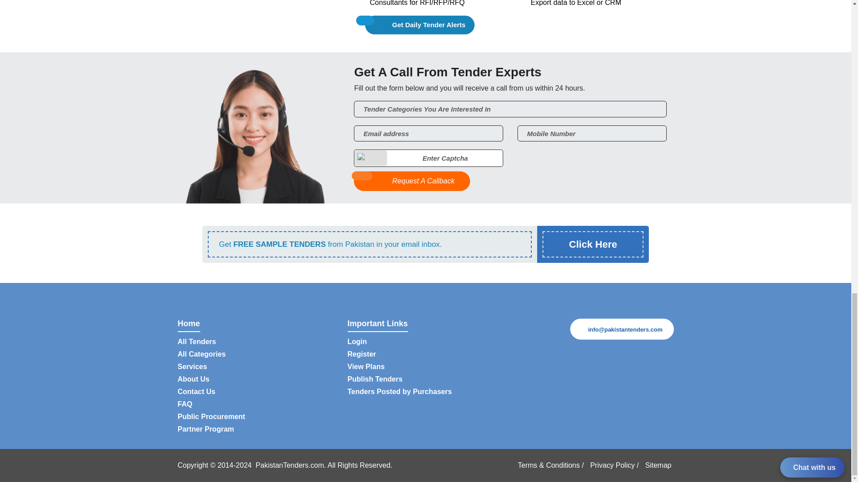  I want to click on All Tenders, so click(197, 342).